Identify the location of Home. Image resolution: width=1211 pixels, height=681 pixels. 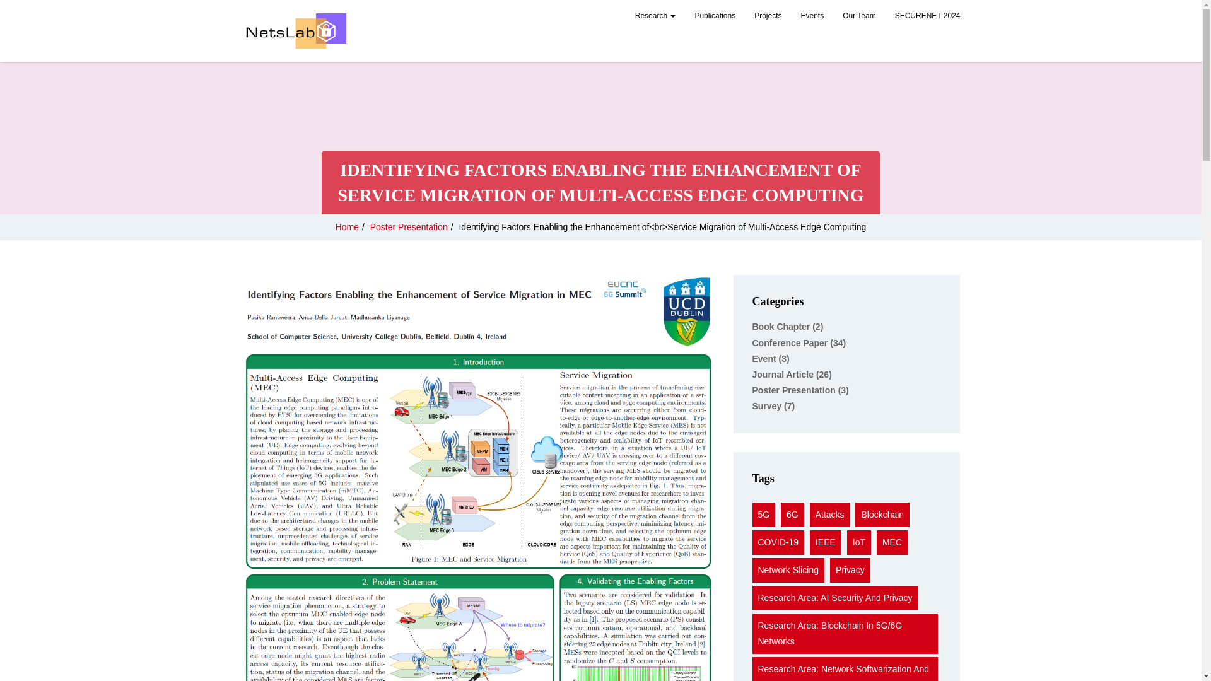
(347, 227).